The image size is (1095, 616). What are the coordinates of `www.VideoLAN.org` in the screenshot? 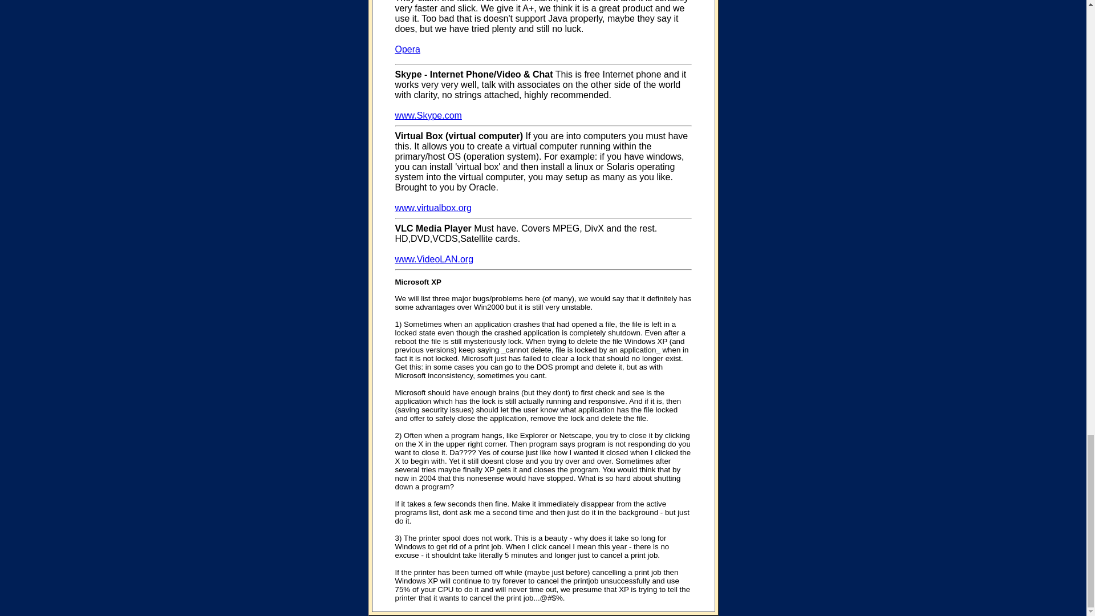 It's located at (433, 259).